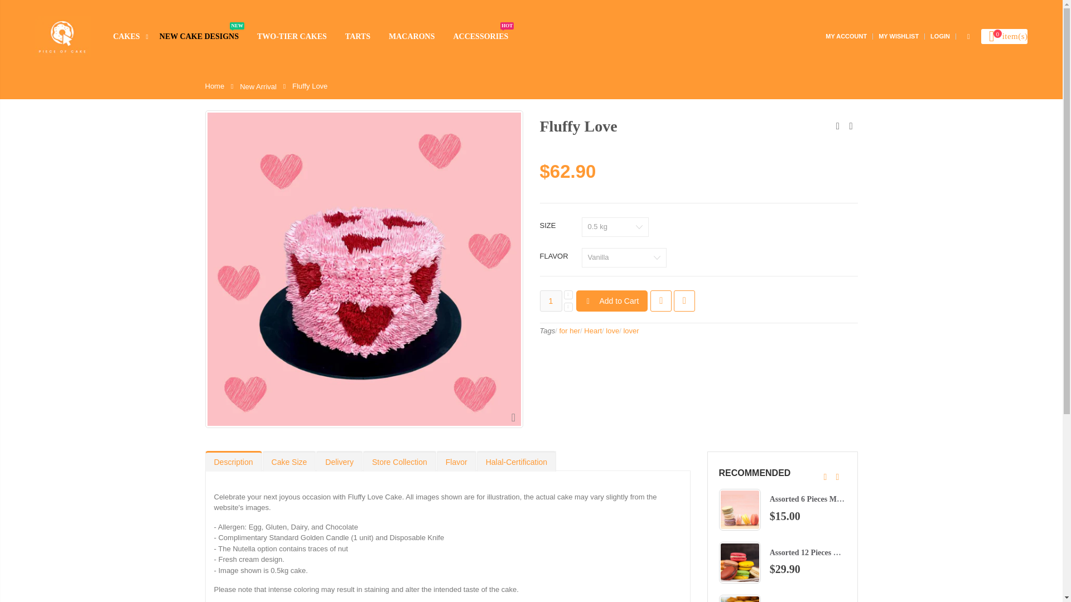 The height and width of the screenshot is (602, 1071). I want to click on LOGIN, so click(940, 36).